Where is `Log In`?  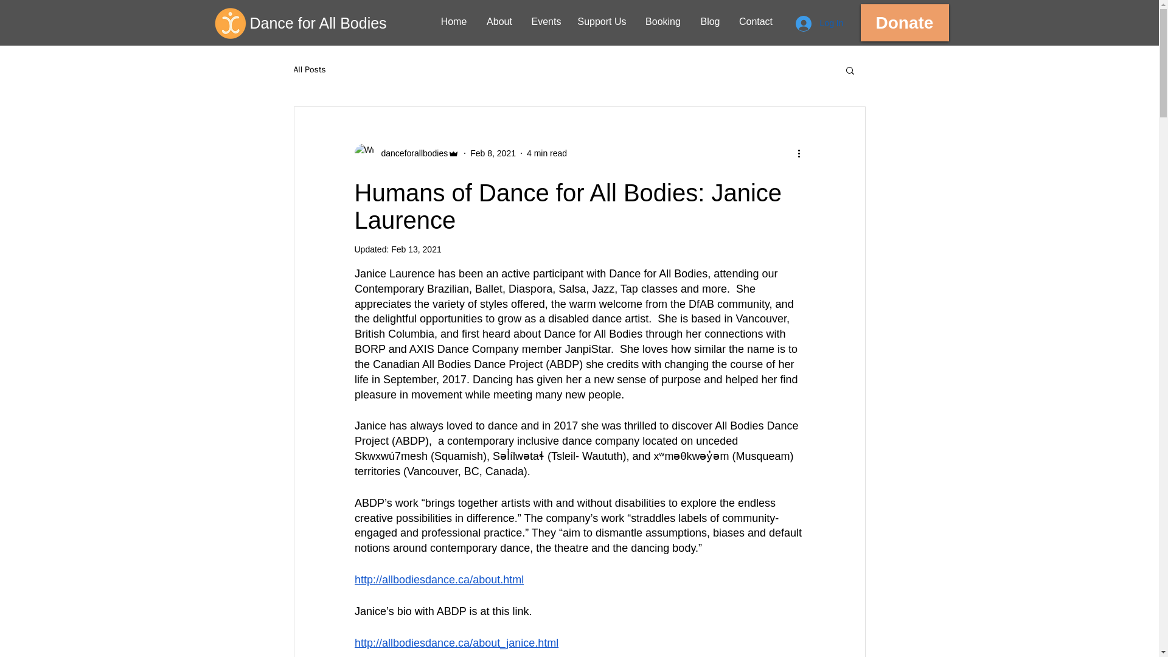
Log In is located at coordinates (820, 24).